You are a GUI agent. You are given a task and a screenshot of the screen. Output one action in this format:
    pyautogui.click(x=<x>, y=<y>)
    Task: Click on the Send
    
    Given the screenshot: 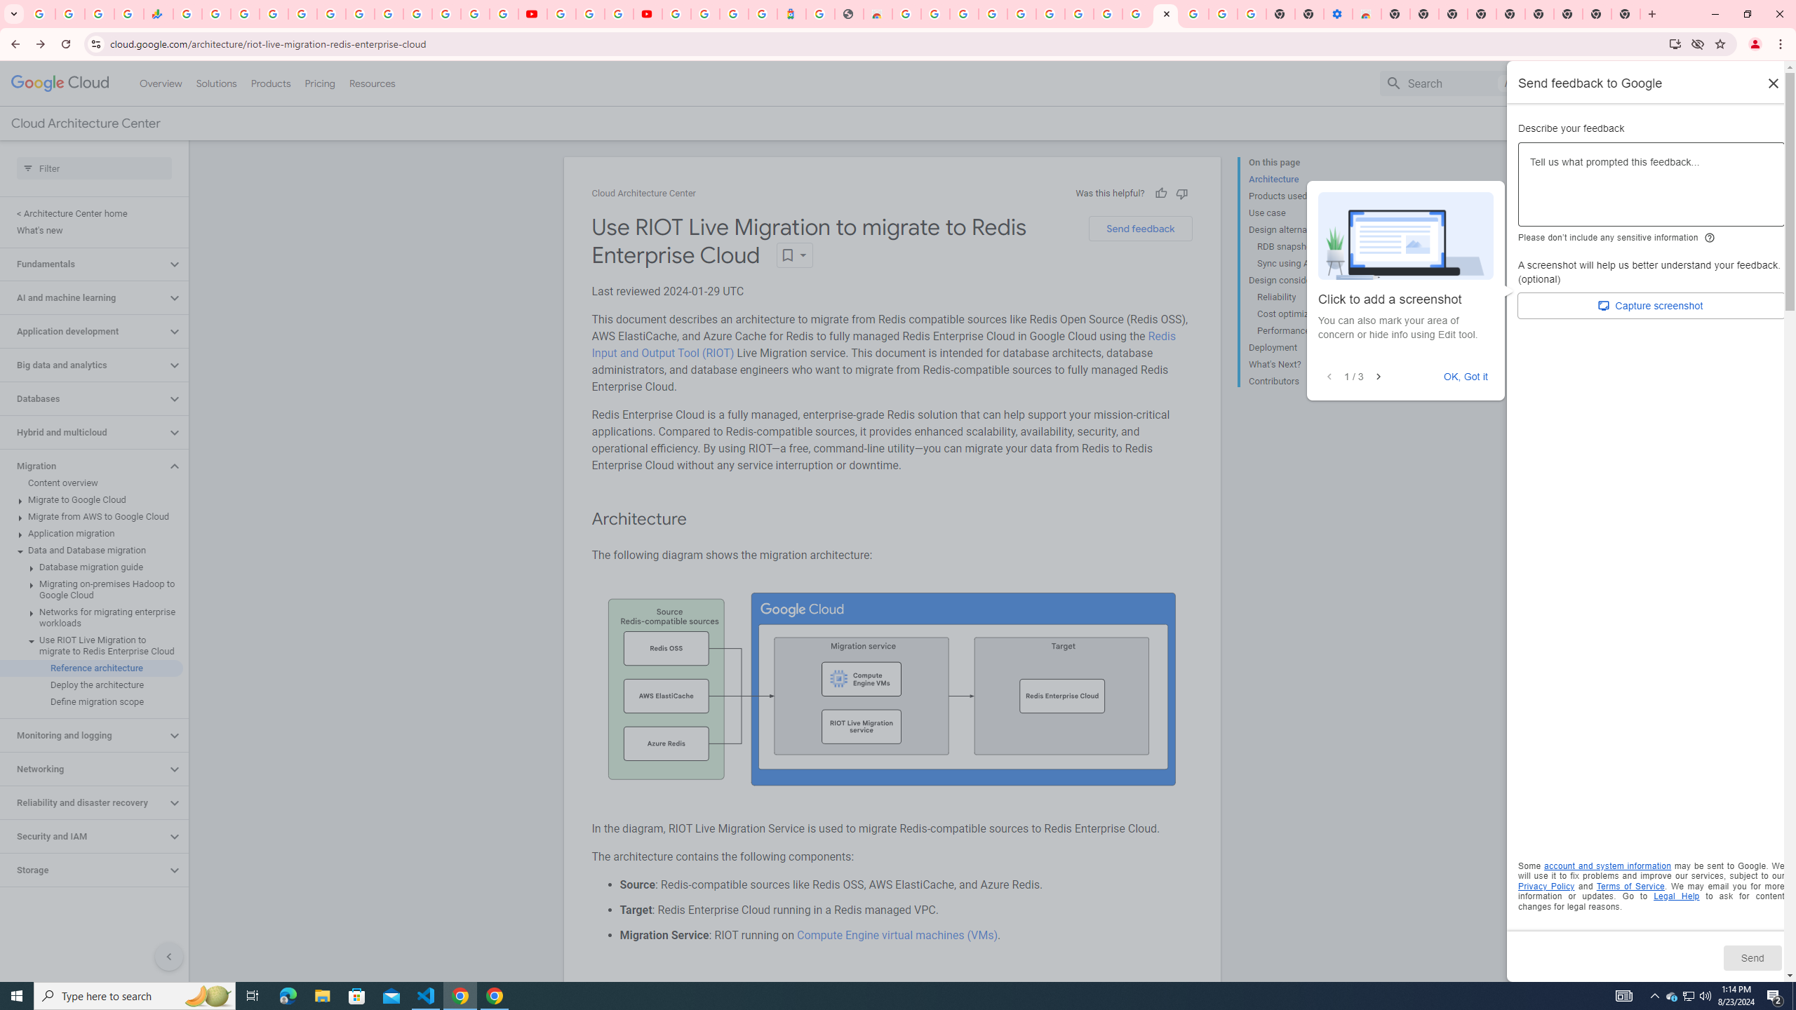 What is the action you would take?
    pyautogui.click(x=1752, y=957)
    